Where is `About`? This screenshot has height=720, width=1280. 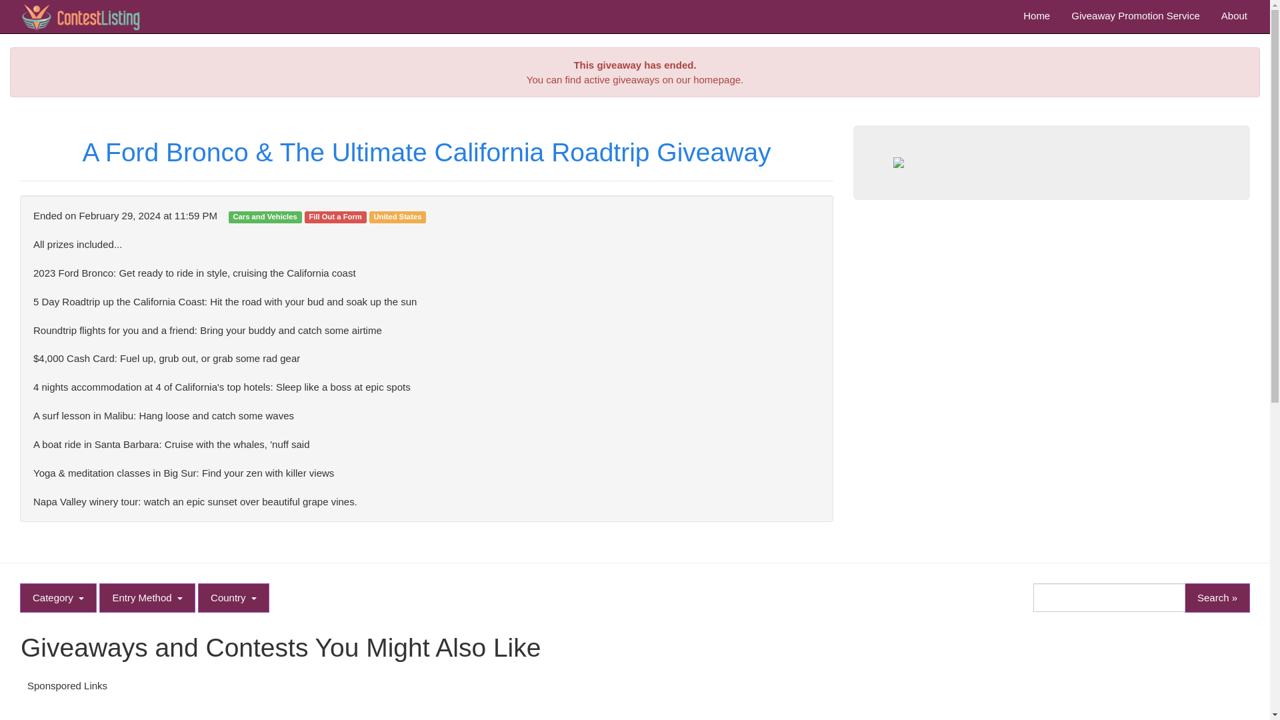 About is located at coordinates (1235, 16).